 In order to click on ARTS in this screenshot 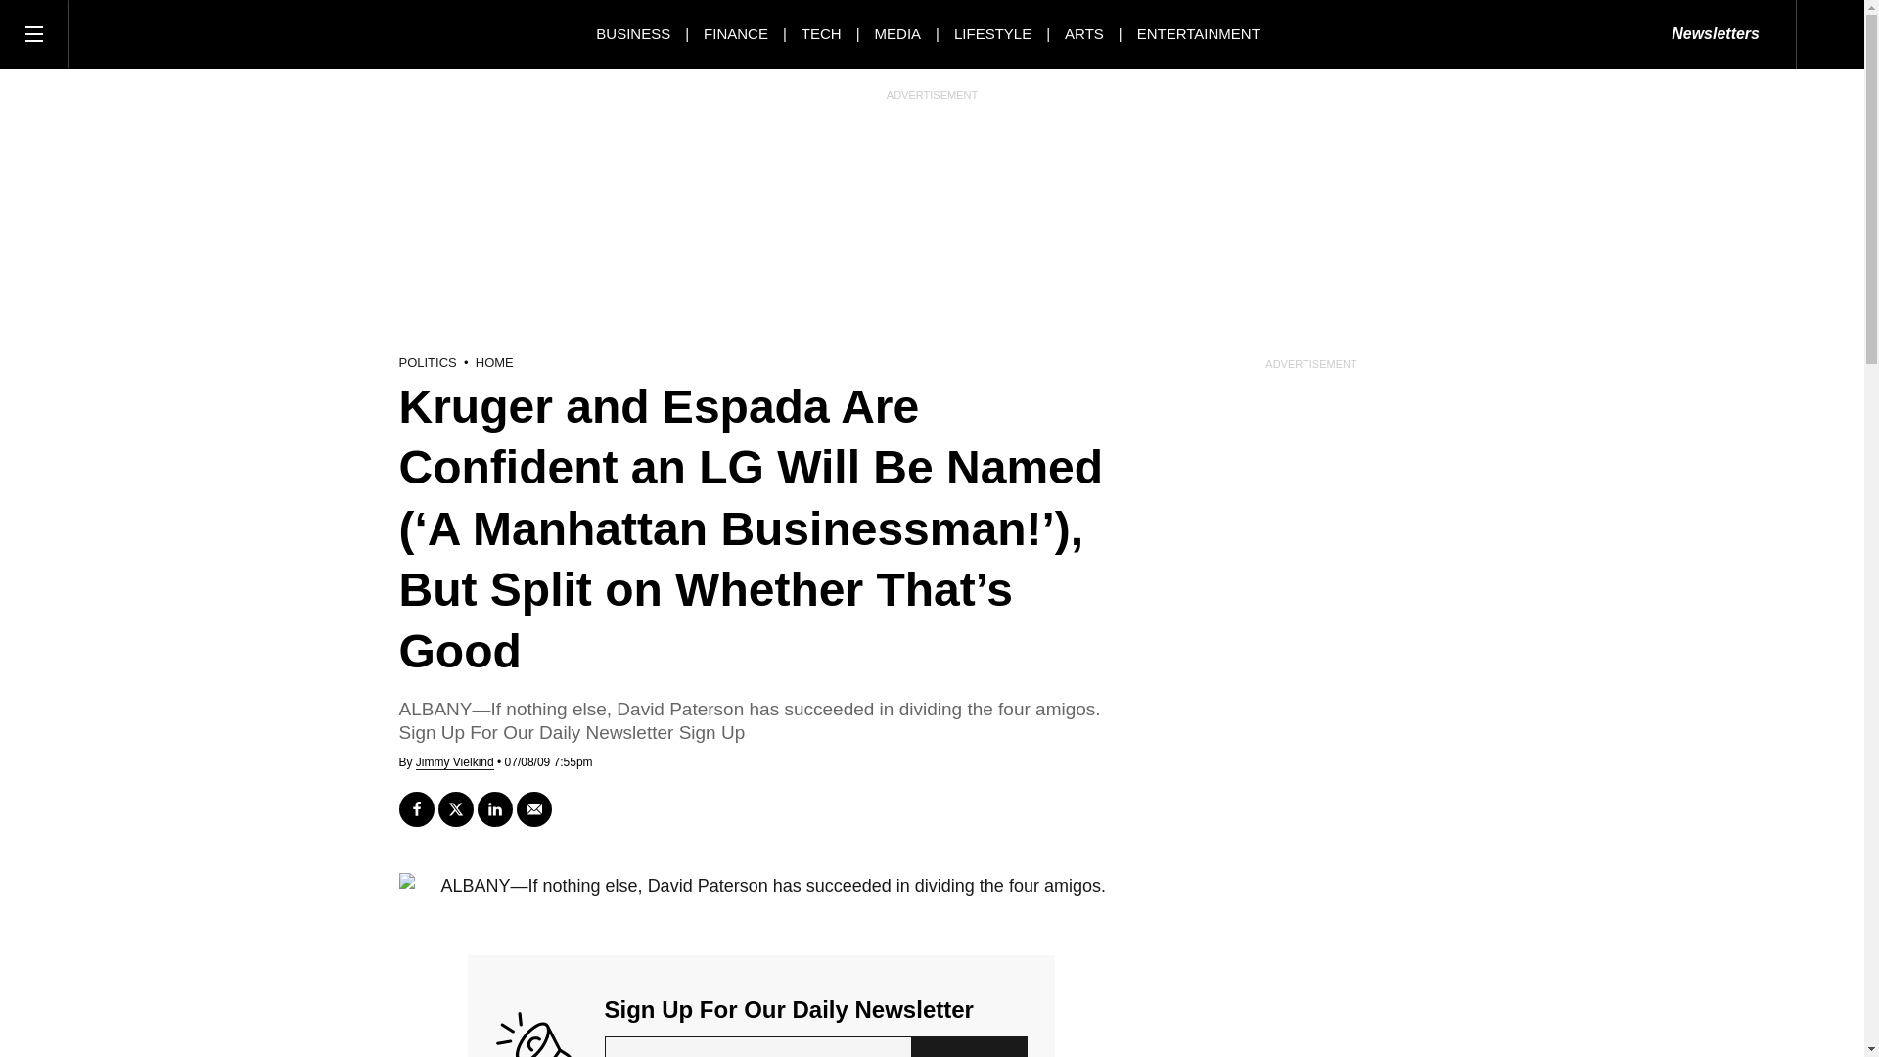, I will do `click(1084, 33)`.